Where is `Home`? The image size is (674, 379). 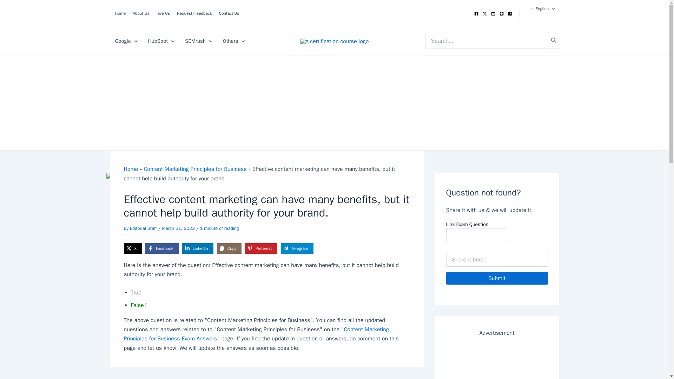
Home is located at coordinates (118, 13).